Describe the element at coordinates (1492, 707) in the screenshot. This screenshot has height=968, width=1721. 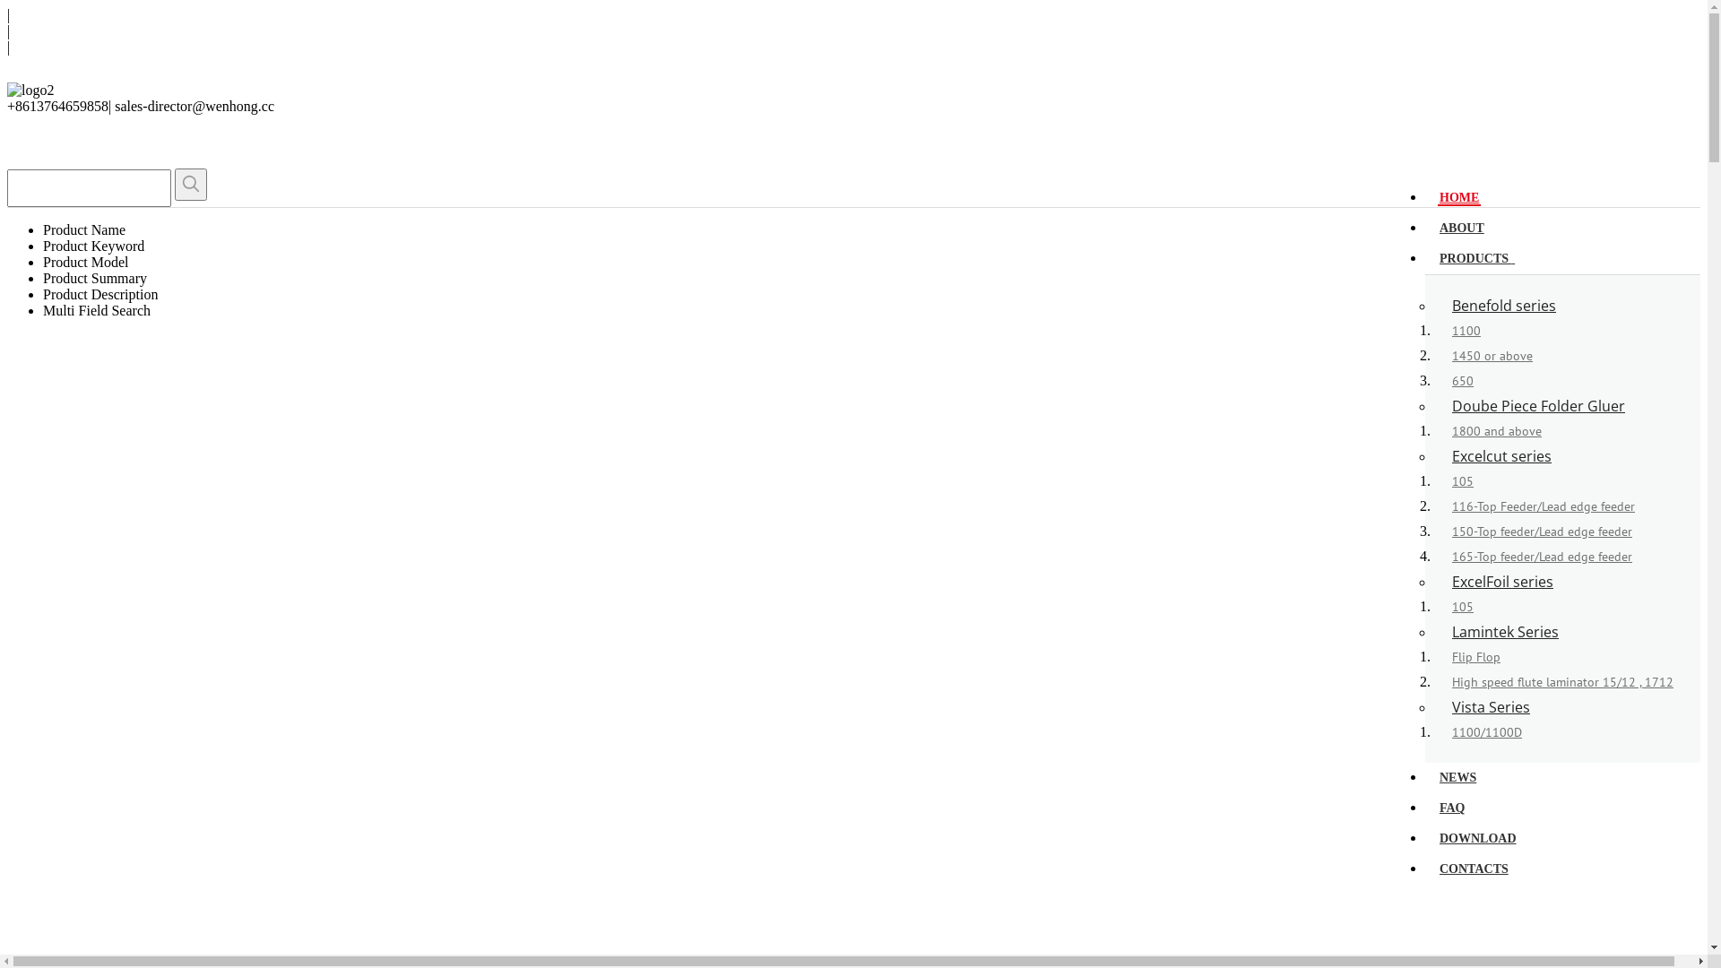
I see `Vista Series` at that location.